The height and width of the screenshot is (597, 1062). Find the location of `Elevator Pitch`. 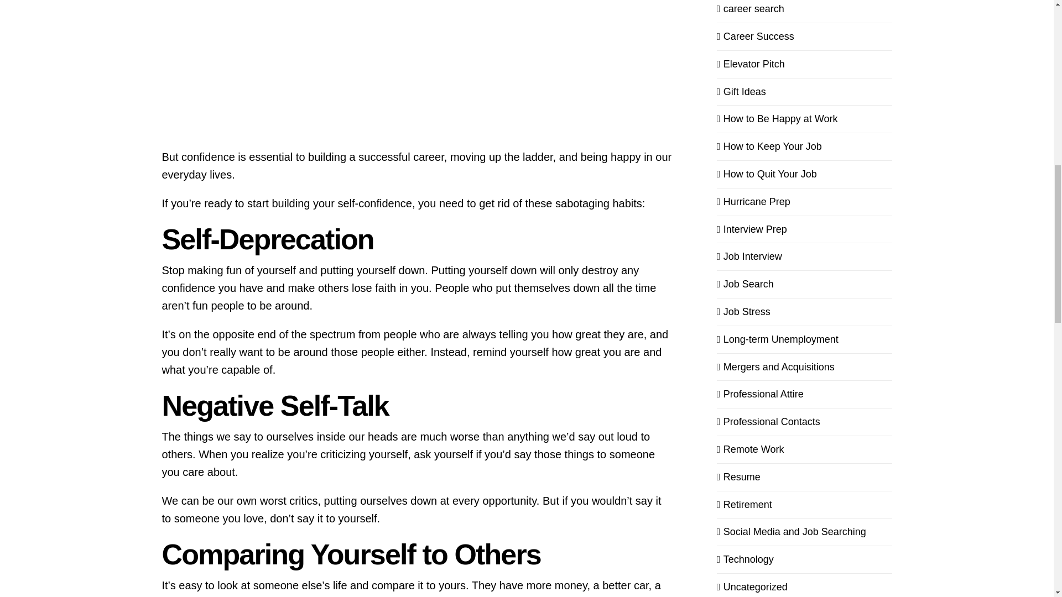

Elevator Pitch is located at coordinates (805, 64).